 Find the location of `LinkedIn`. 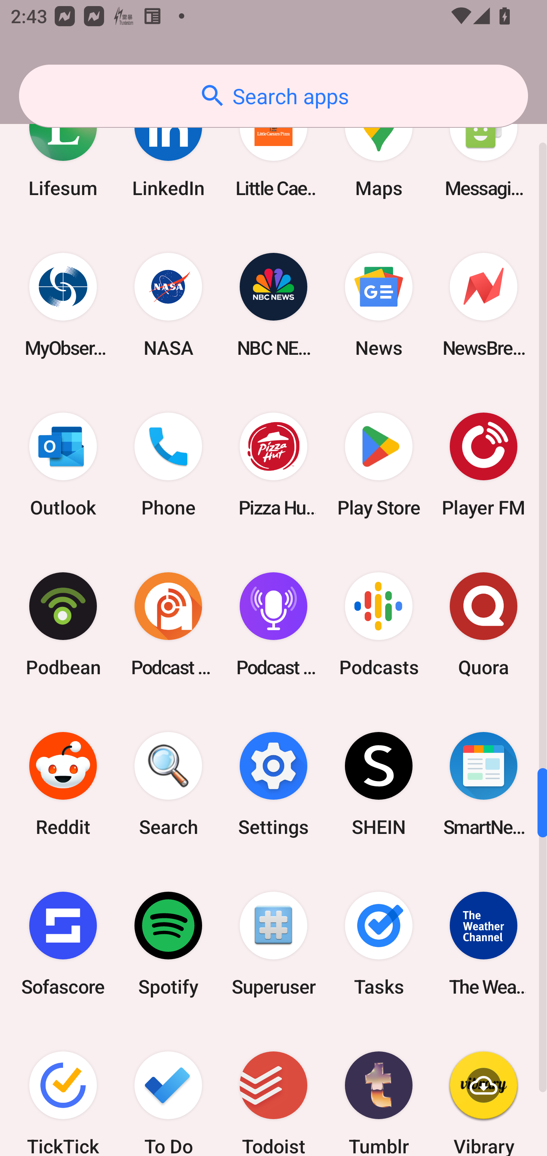

LinkedIn is located at coordinates (168, 151).